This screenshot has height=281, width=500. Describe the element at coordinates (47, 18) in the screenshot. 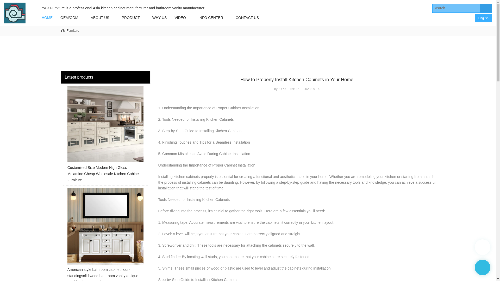

I see `HOME` at that location.